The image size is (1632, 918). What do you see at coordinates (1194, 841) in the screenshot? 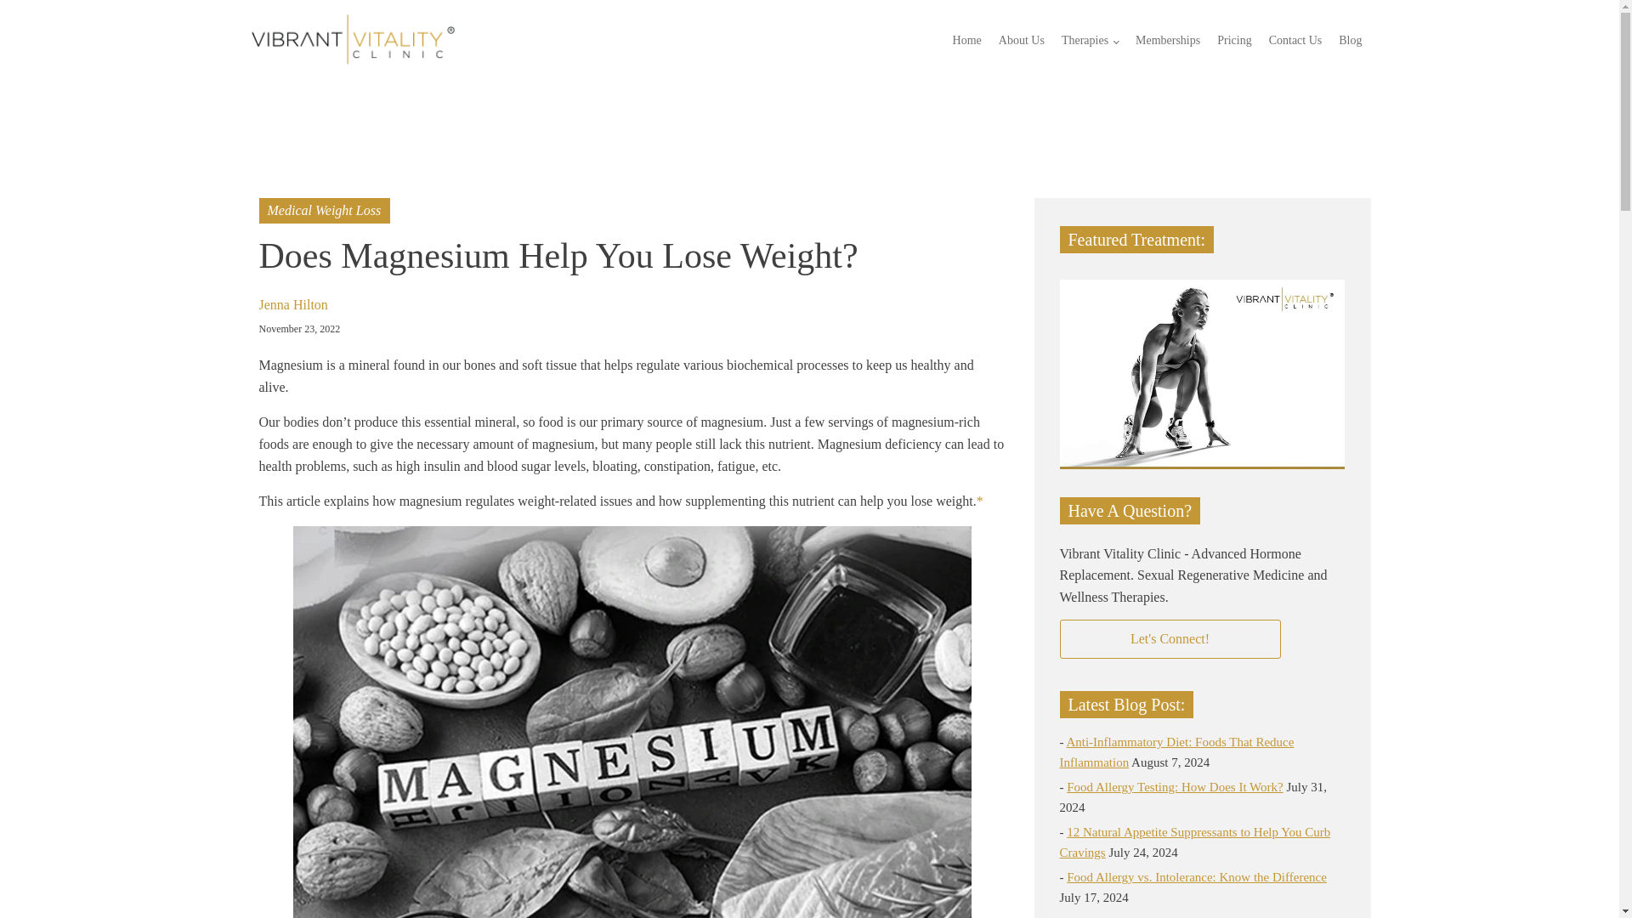
I see `12 Natural Appetite Suppressants to Help You Curb Cravings` at bounding box center [1194, 841].